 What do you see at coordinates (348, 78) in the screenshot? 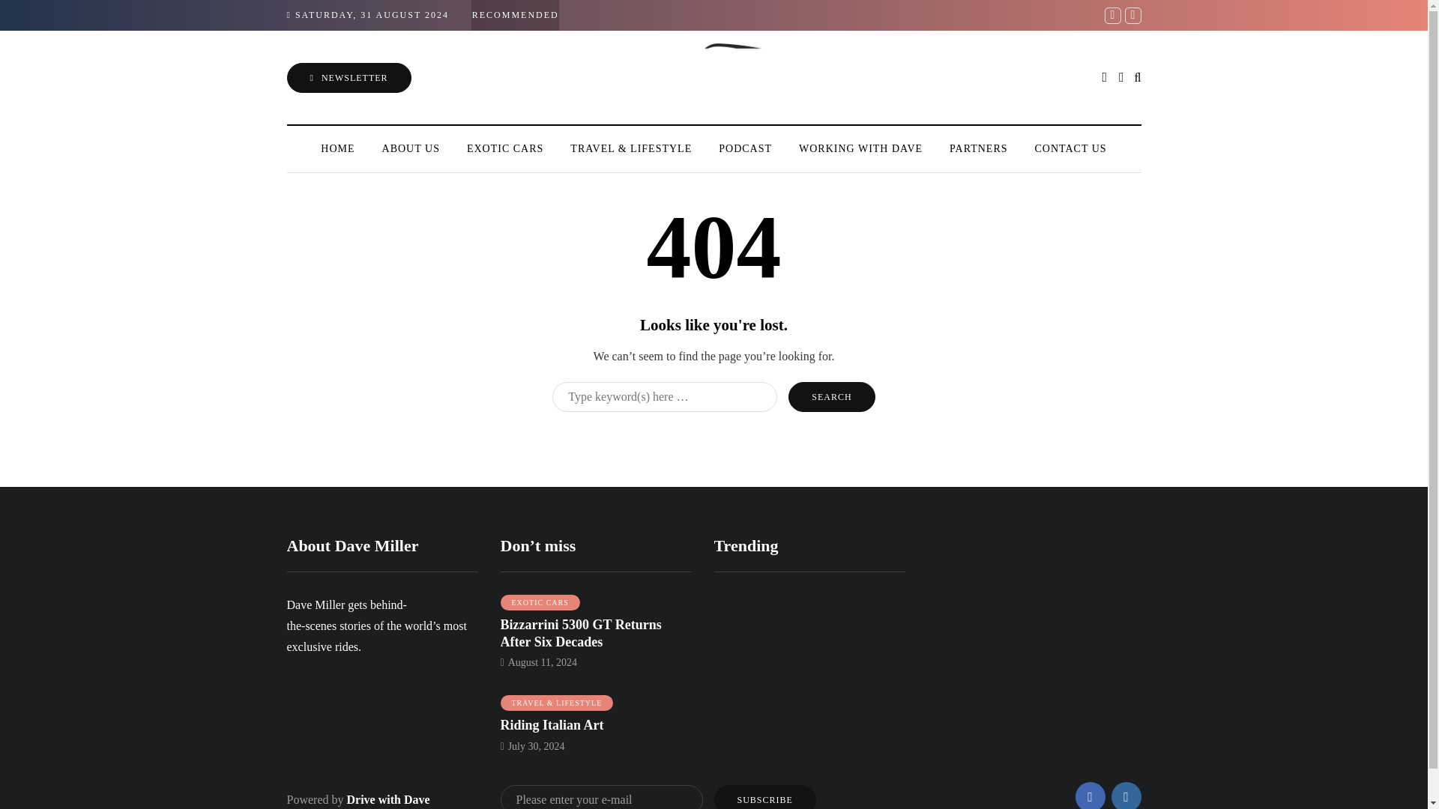
I see `NEWSLETTER` at bounding box center [348, 78].